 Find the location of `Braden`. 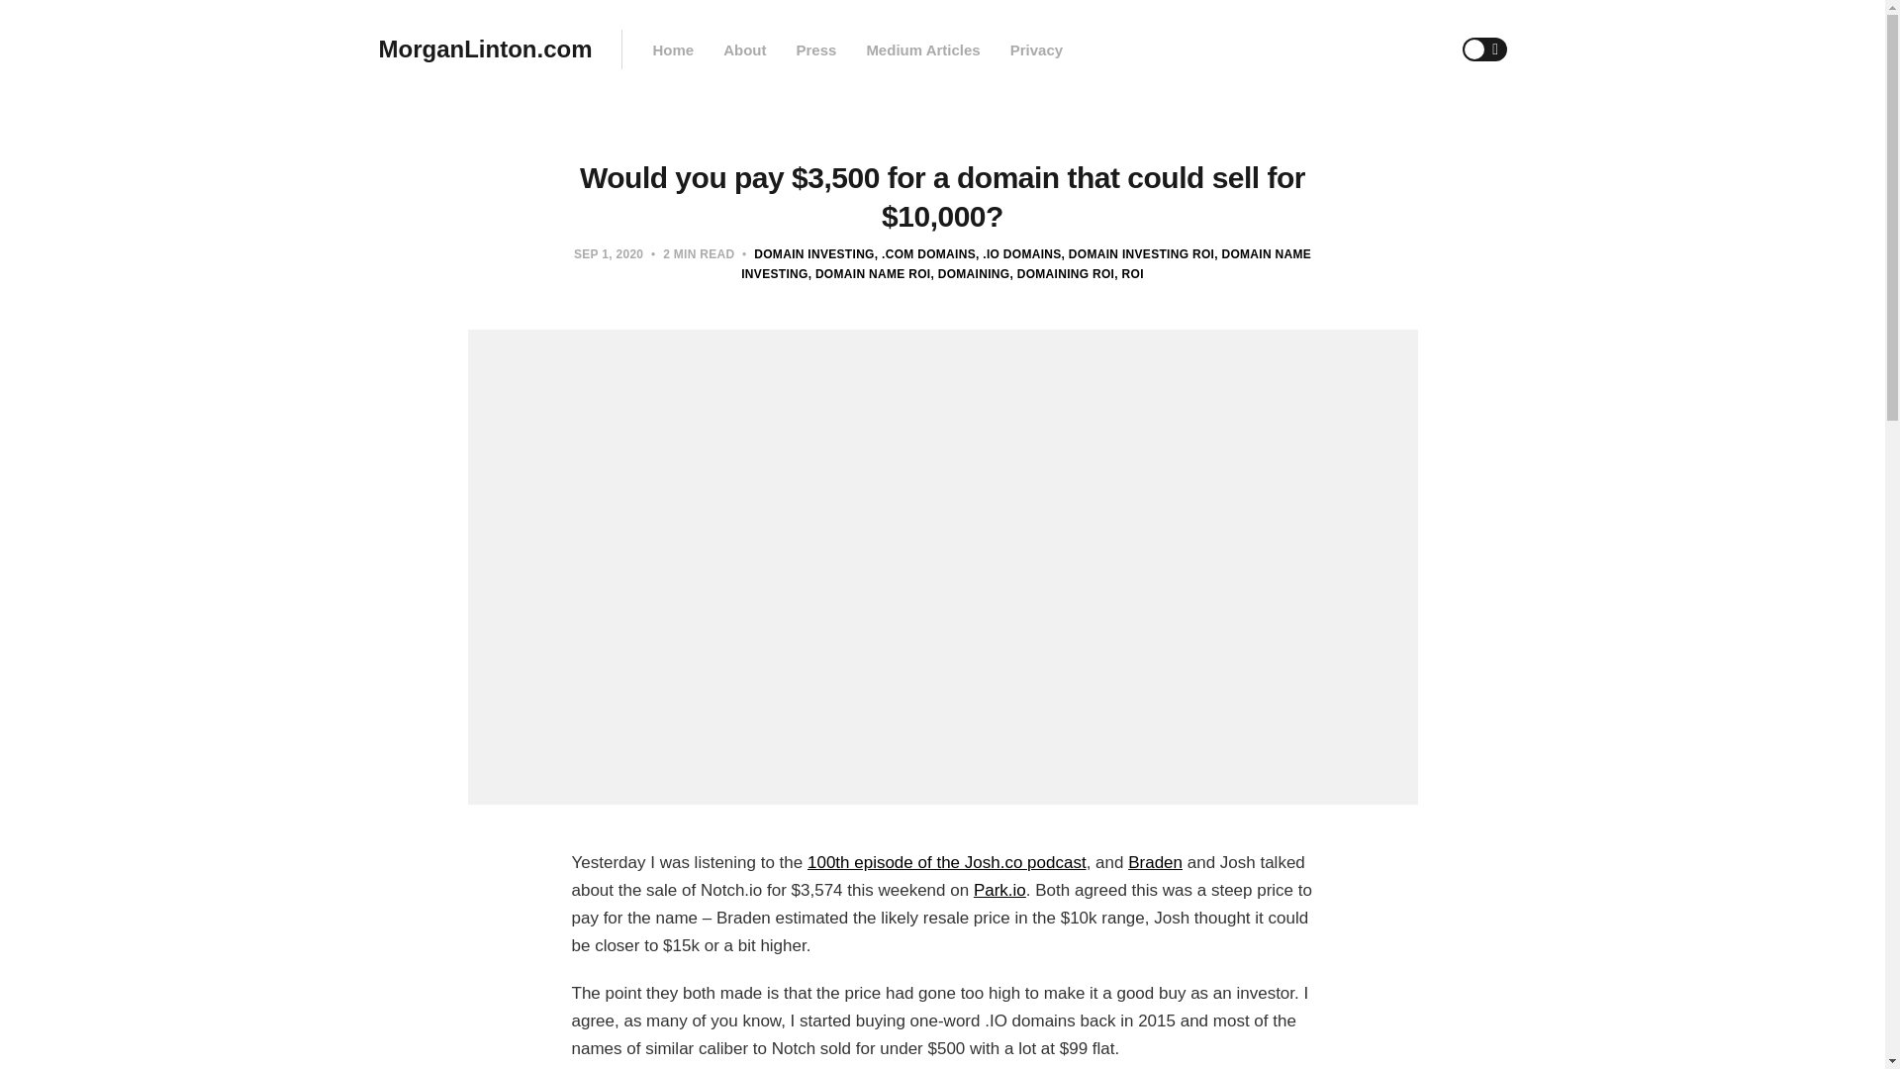

Braden is located at coordinates (1155, 862).